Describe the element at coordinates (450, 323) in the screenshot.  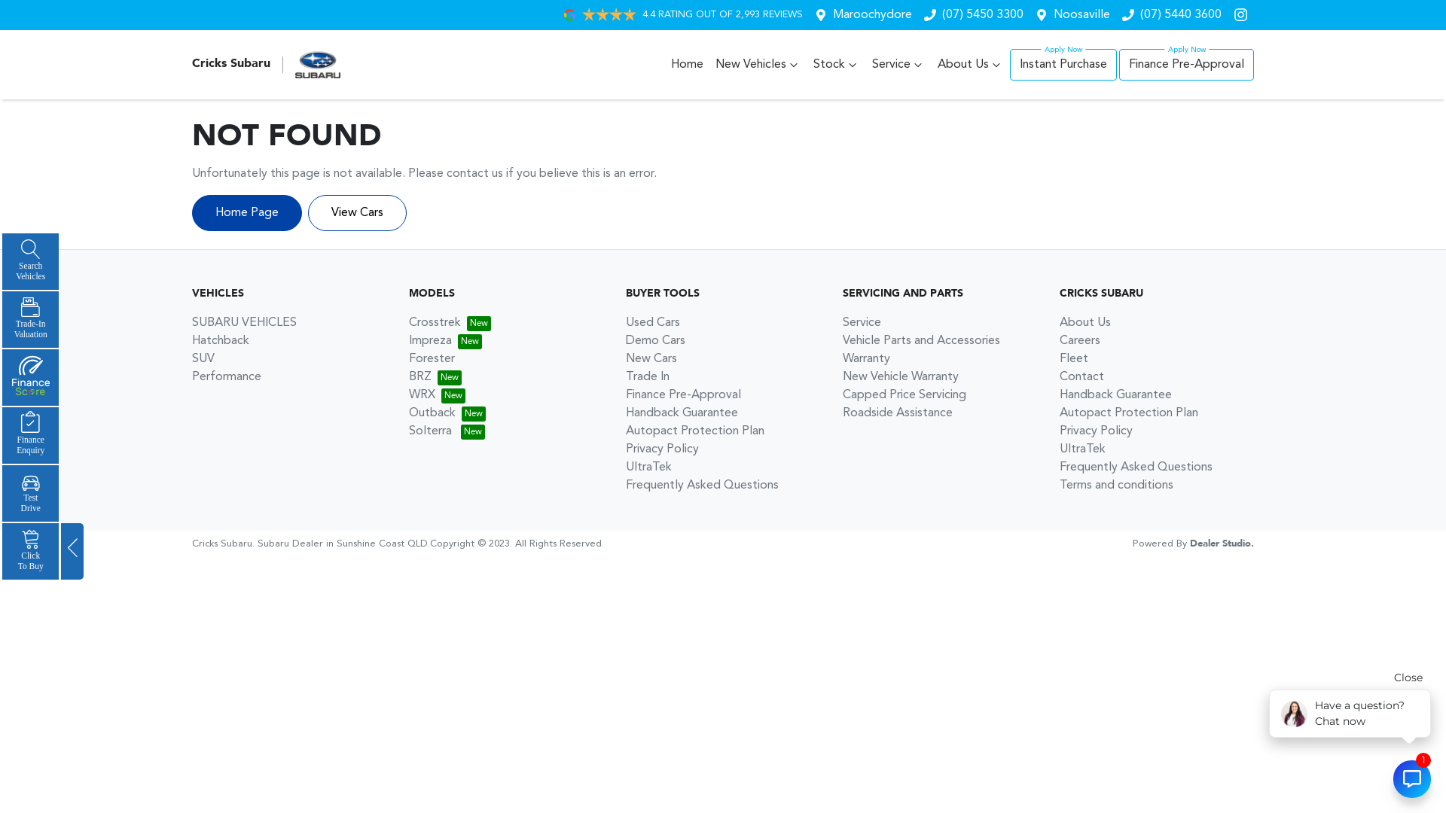
I see `Crosstrek` at that location.